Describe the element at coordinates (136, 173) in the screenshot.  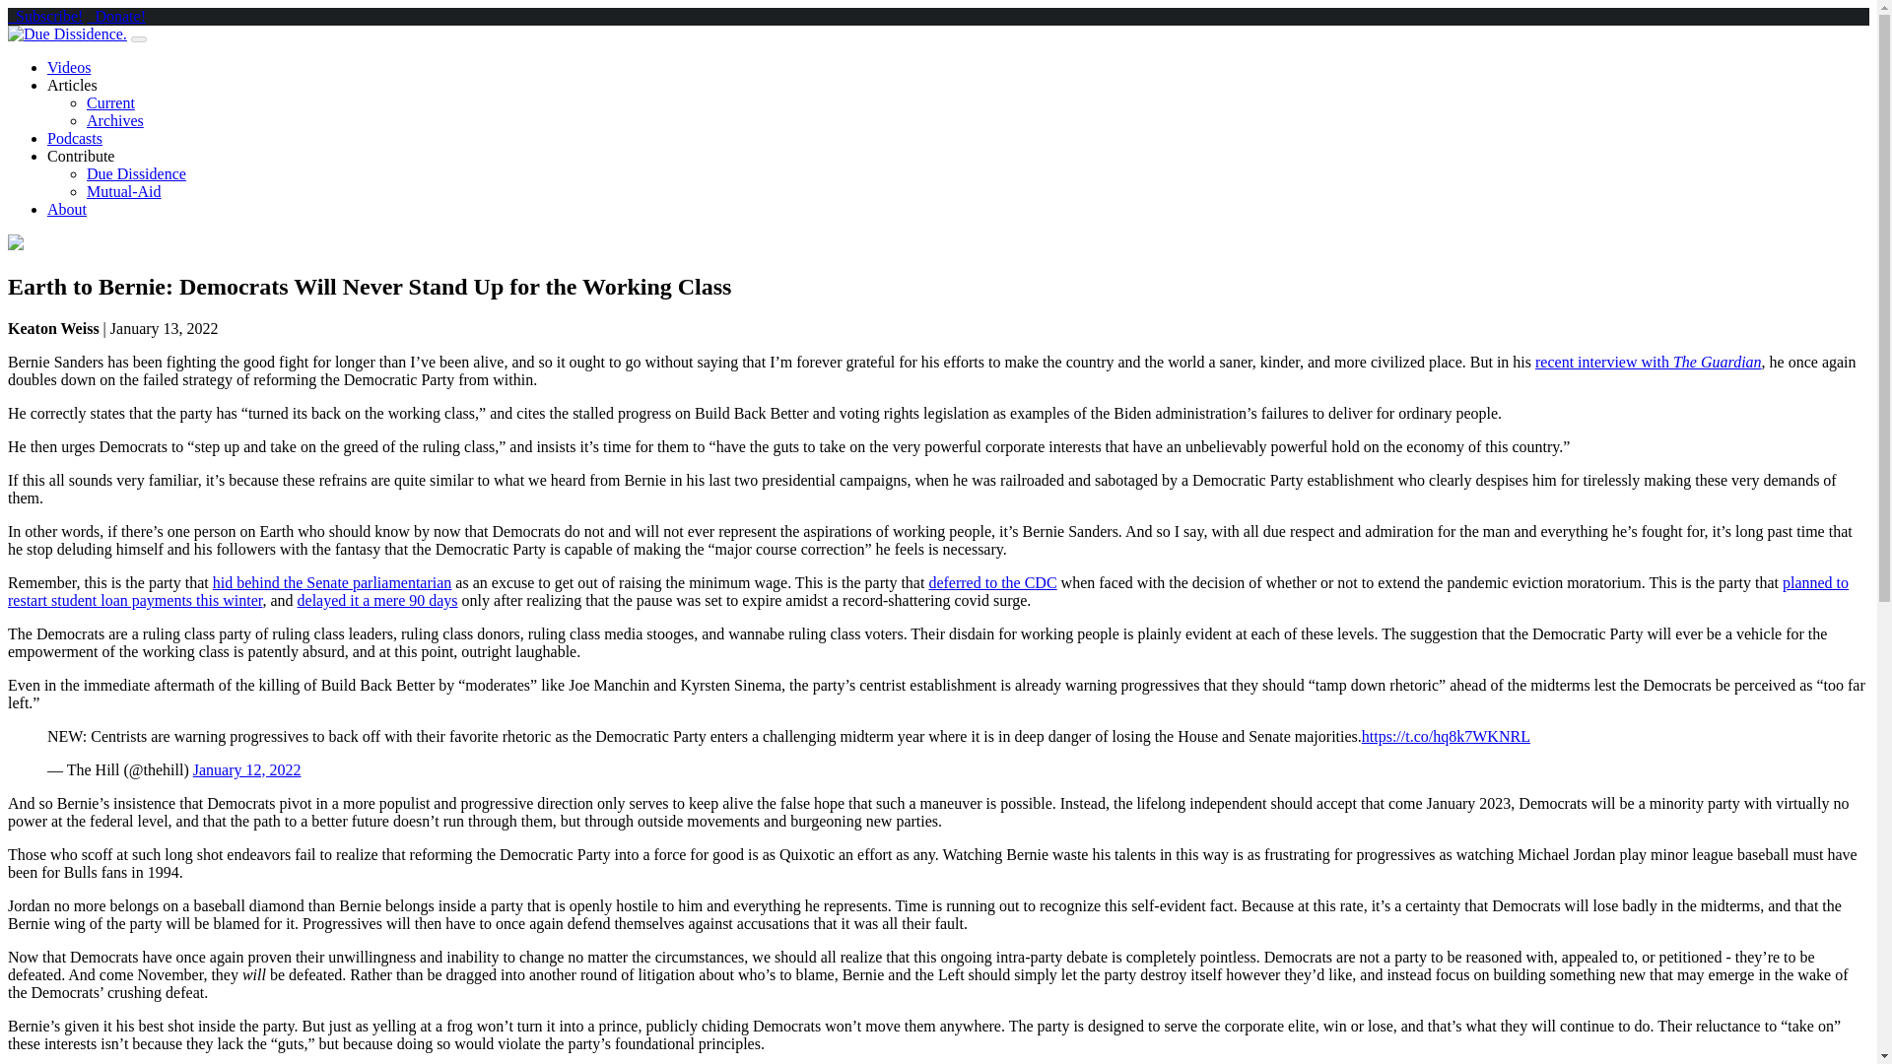
I see `Due Dissidence` at that location.